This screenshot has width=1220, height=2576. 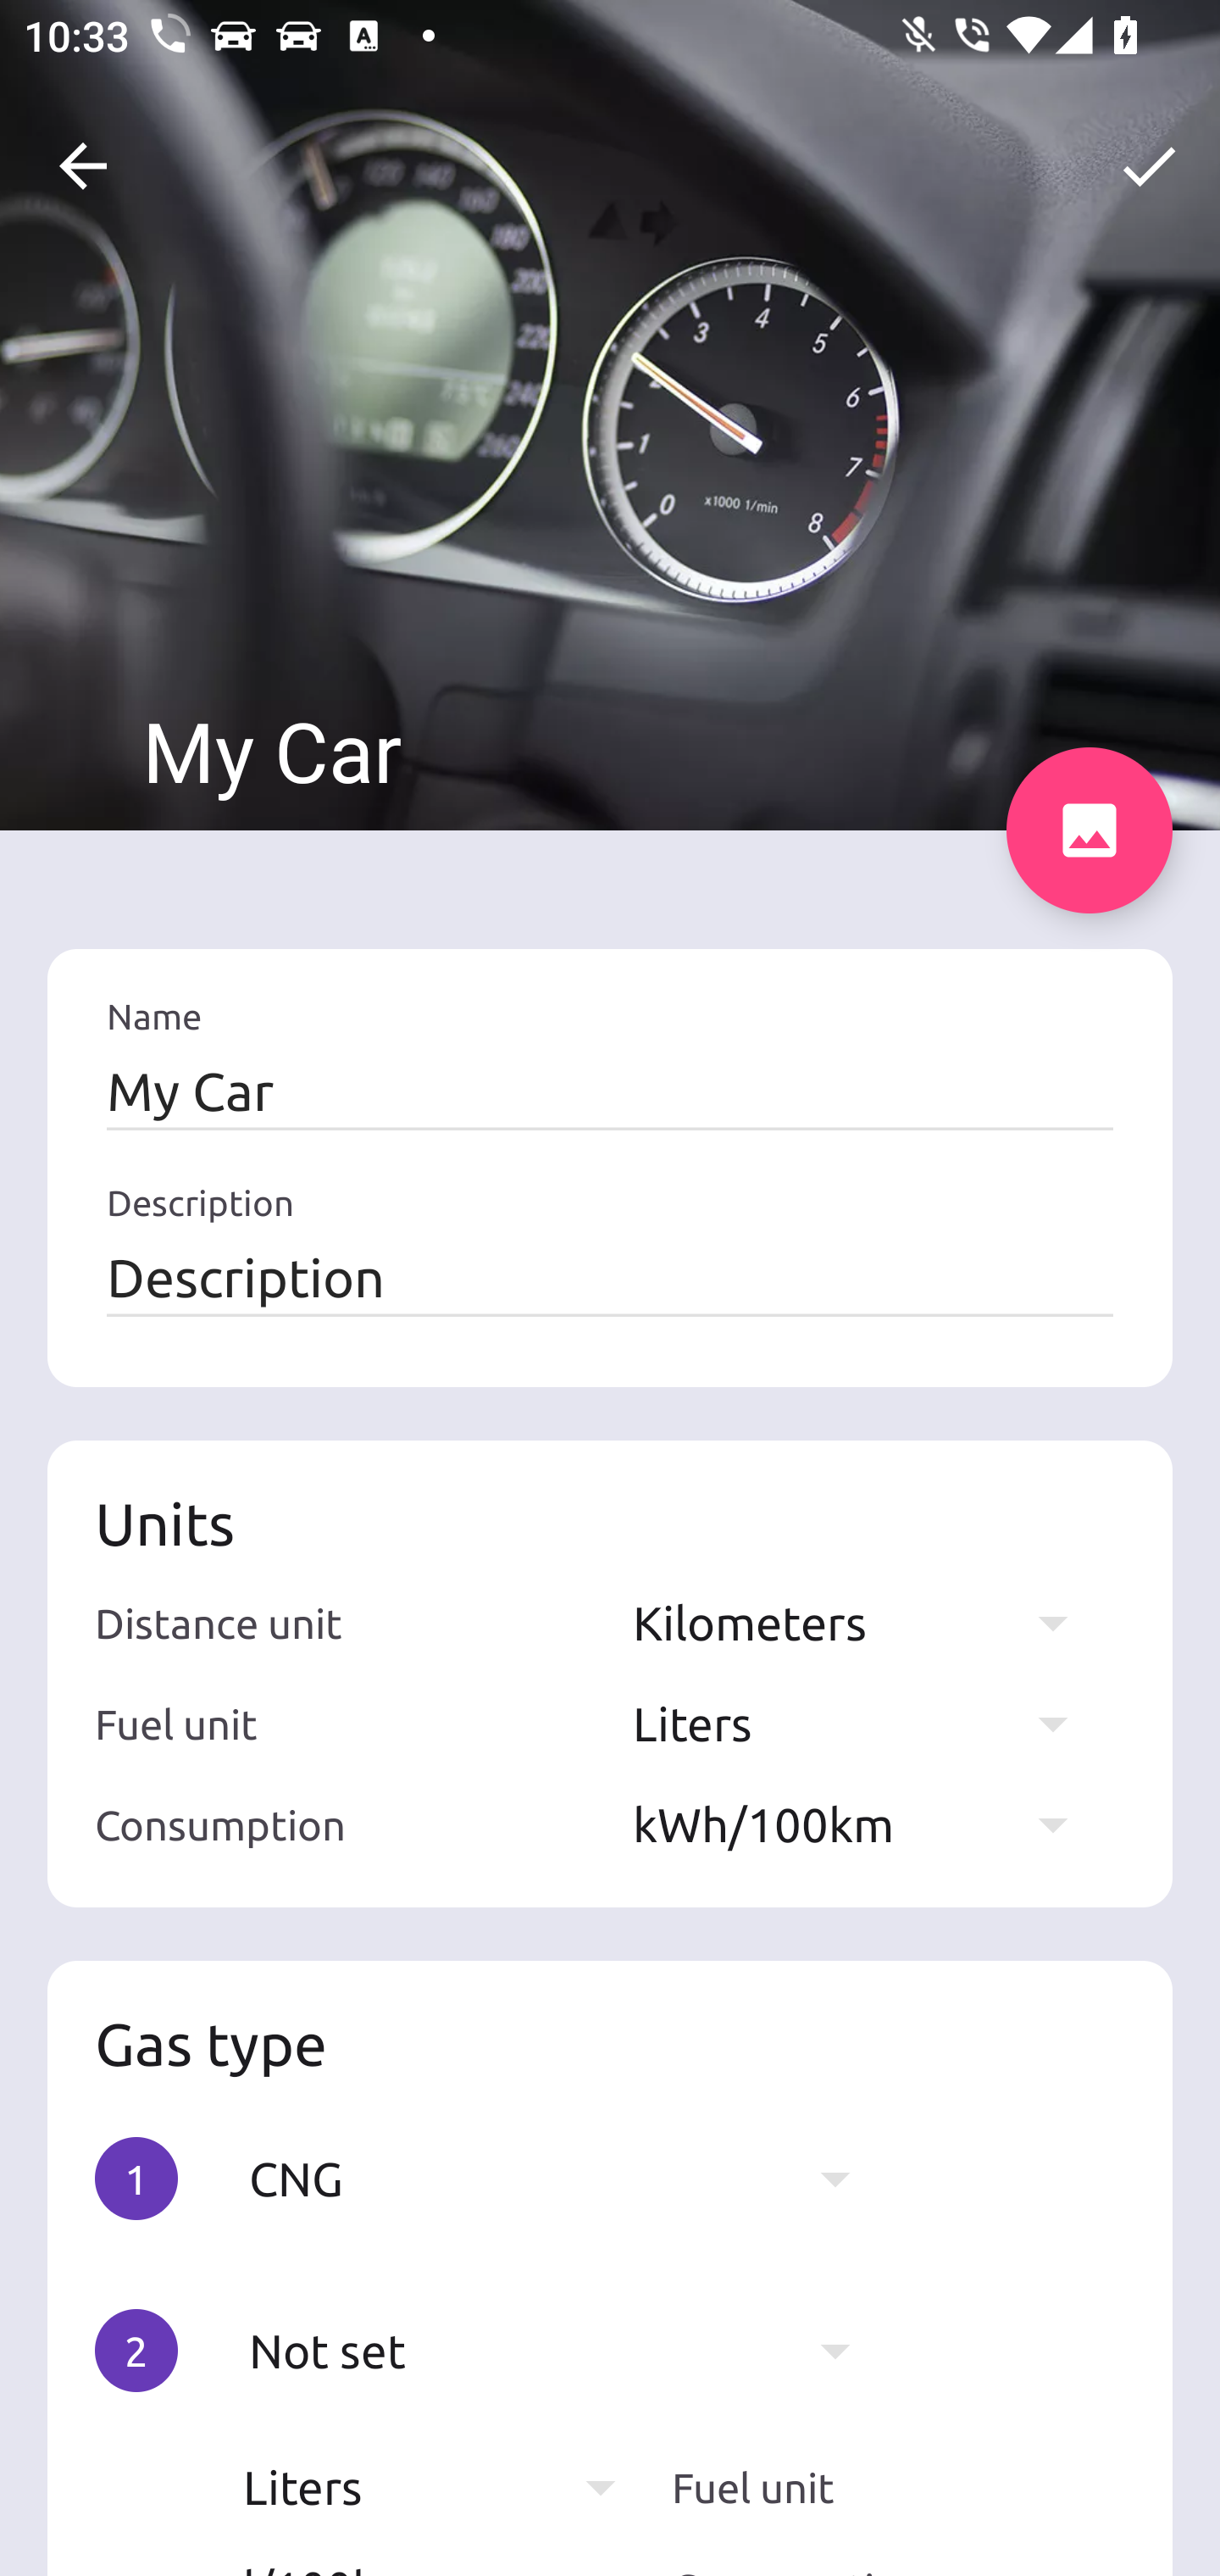 What do you see at coordinates (610, 1091) in the screenshot?
I see `My Car` at bounding box center [610, 1091].